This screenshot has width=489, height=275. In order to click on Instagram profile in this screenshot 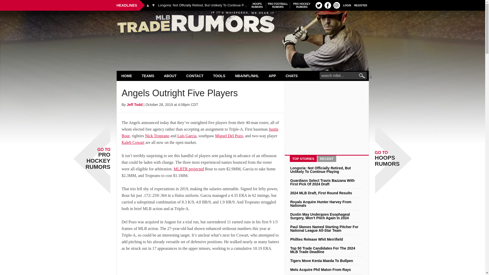, I will do `click(257, 5)`.